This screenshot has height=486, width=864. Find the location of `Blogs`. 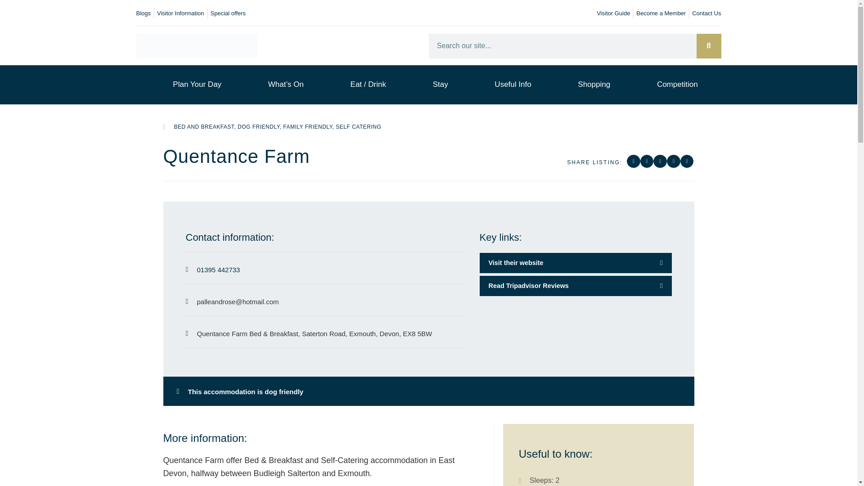

Blogs is located at coordinates (143, 13).